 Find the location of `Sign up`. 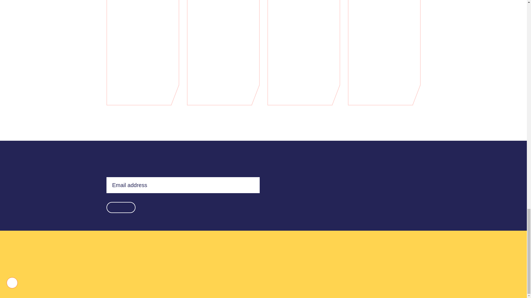

Sign up is located at coordinates (121, 207).